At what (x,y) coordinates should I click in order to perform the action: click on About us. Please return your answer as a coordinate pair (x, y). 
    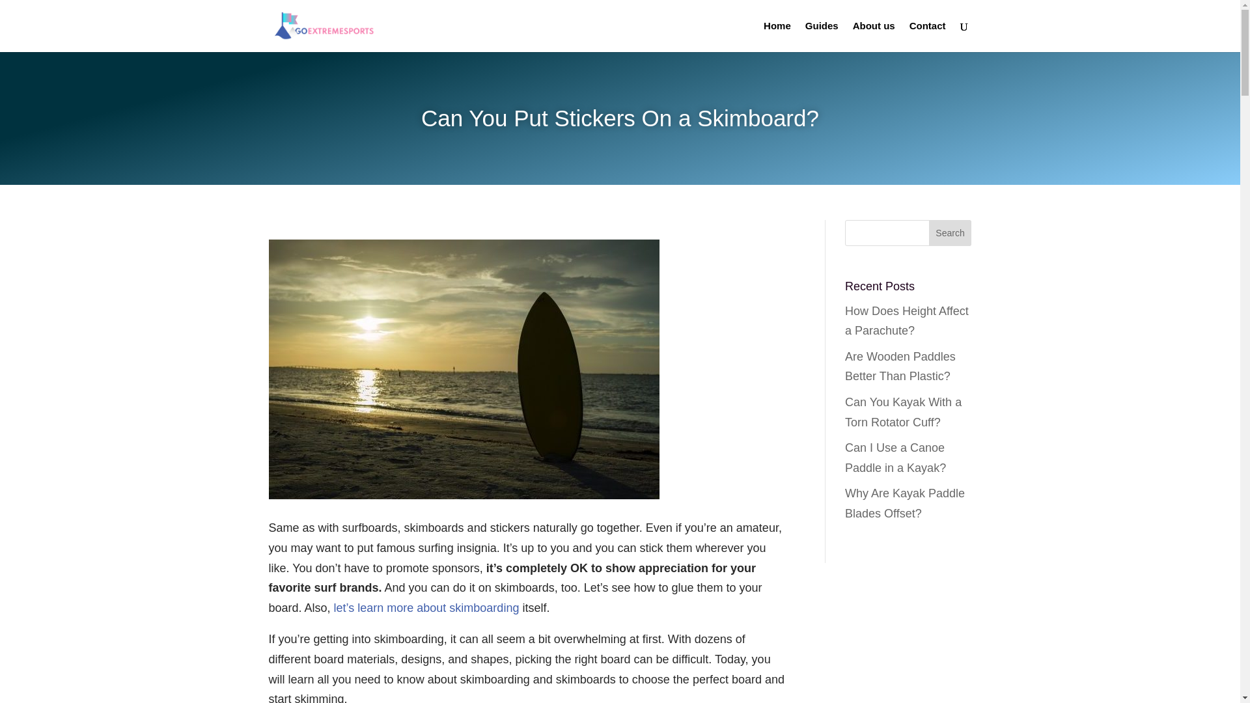
    Looking at the image, I should click on (874, 36).